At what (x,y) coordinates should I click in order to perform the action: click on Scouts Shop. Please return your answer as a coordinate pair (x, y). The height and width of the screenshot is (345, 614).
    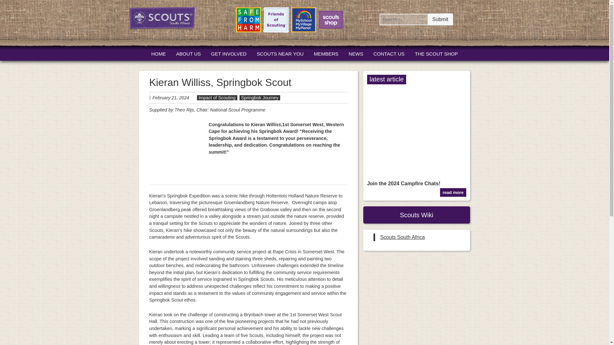
    Looking at the image, I should click on (331, 21).